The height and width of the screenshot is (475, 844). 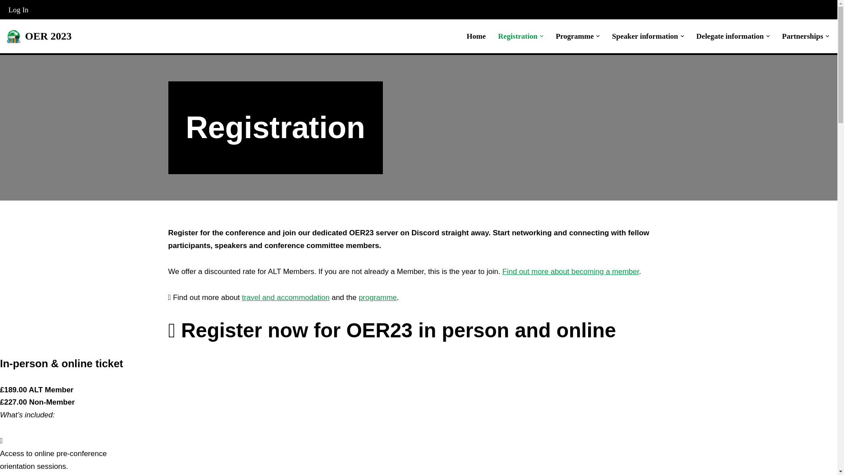 I want to click on Programme, so click(x=575, y=36).